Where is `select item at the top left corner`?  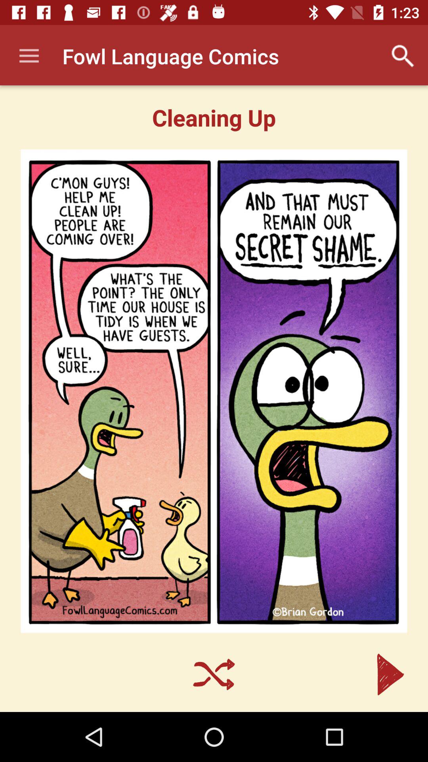 select item at the top left corner is located at coordinates (29, 56).